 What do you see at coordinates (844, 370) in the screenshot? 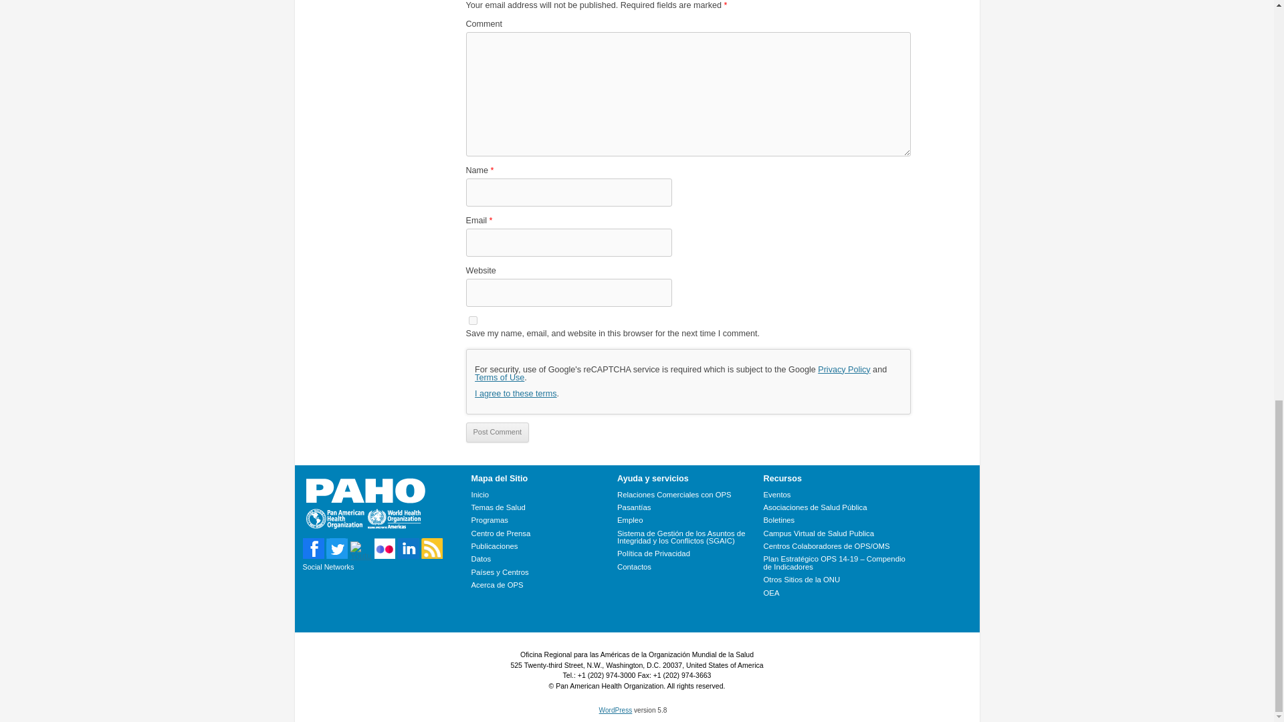
I see `Privacy Policy` at bounding box center [844, 370].